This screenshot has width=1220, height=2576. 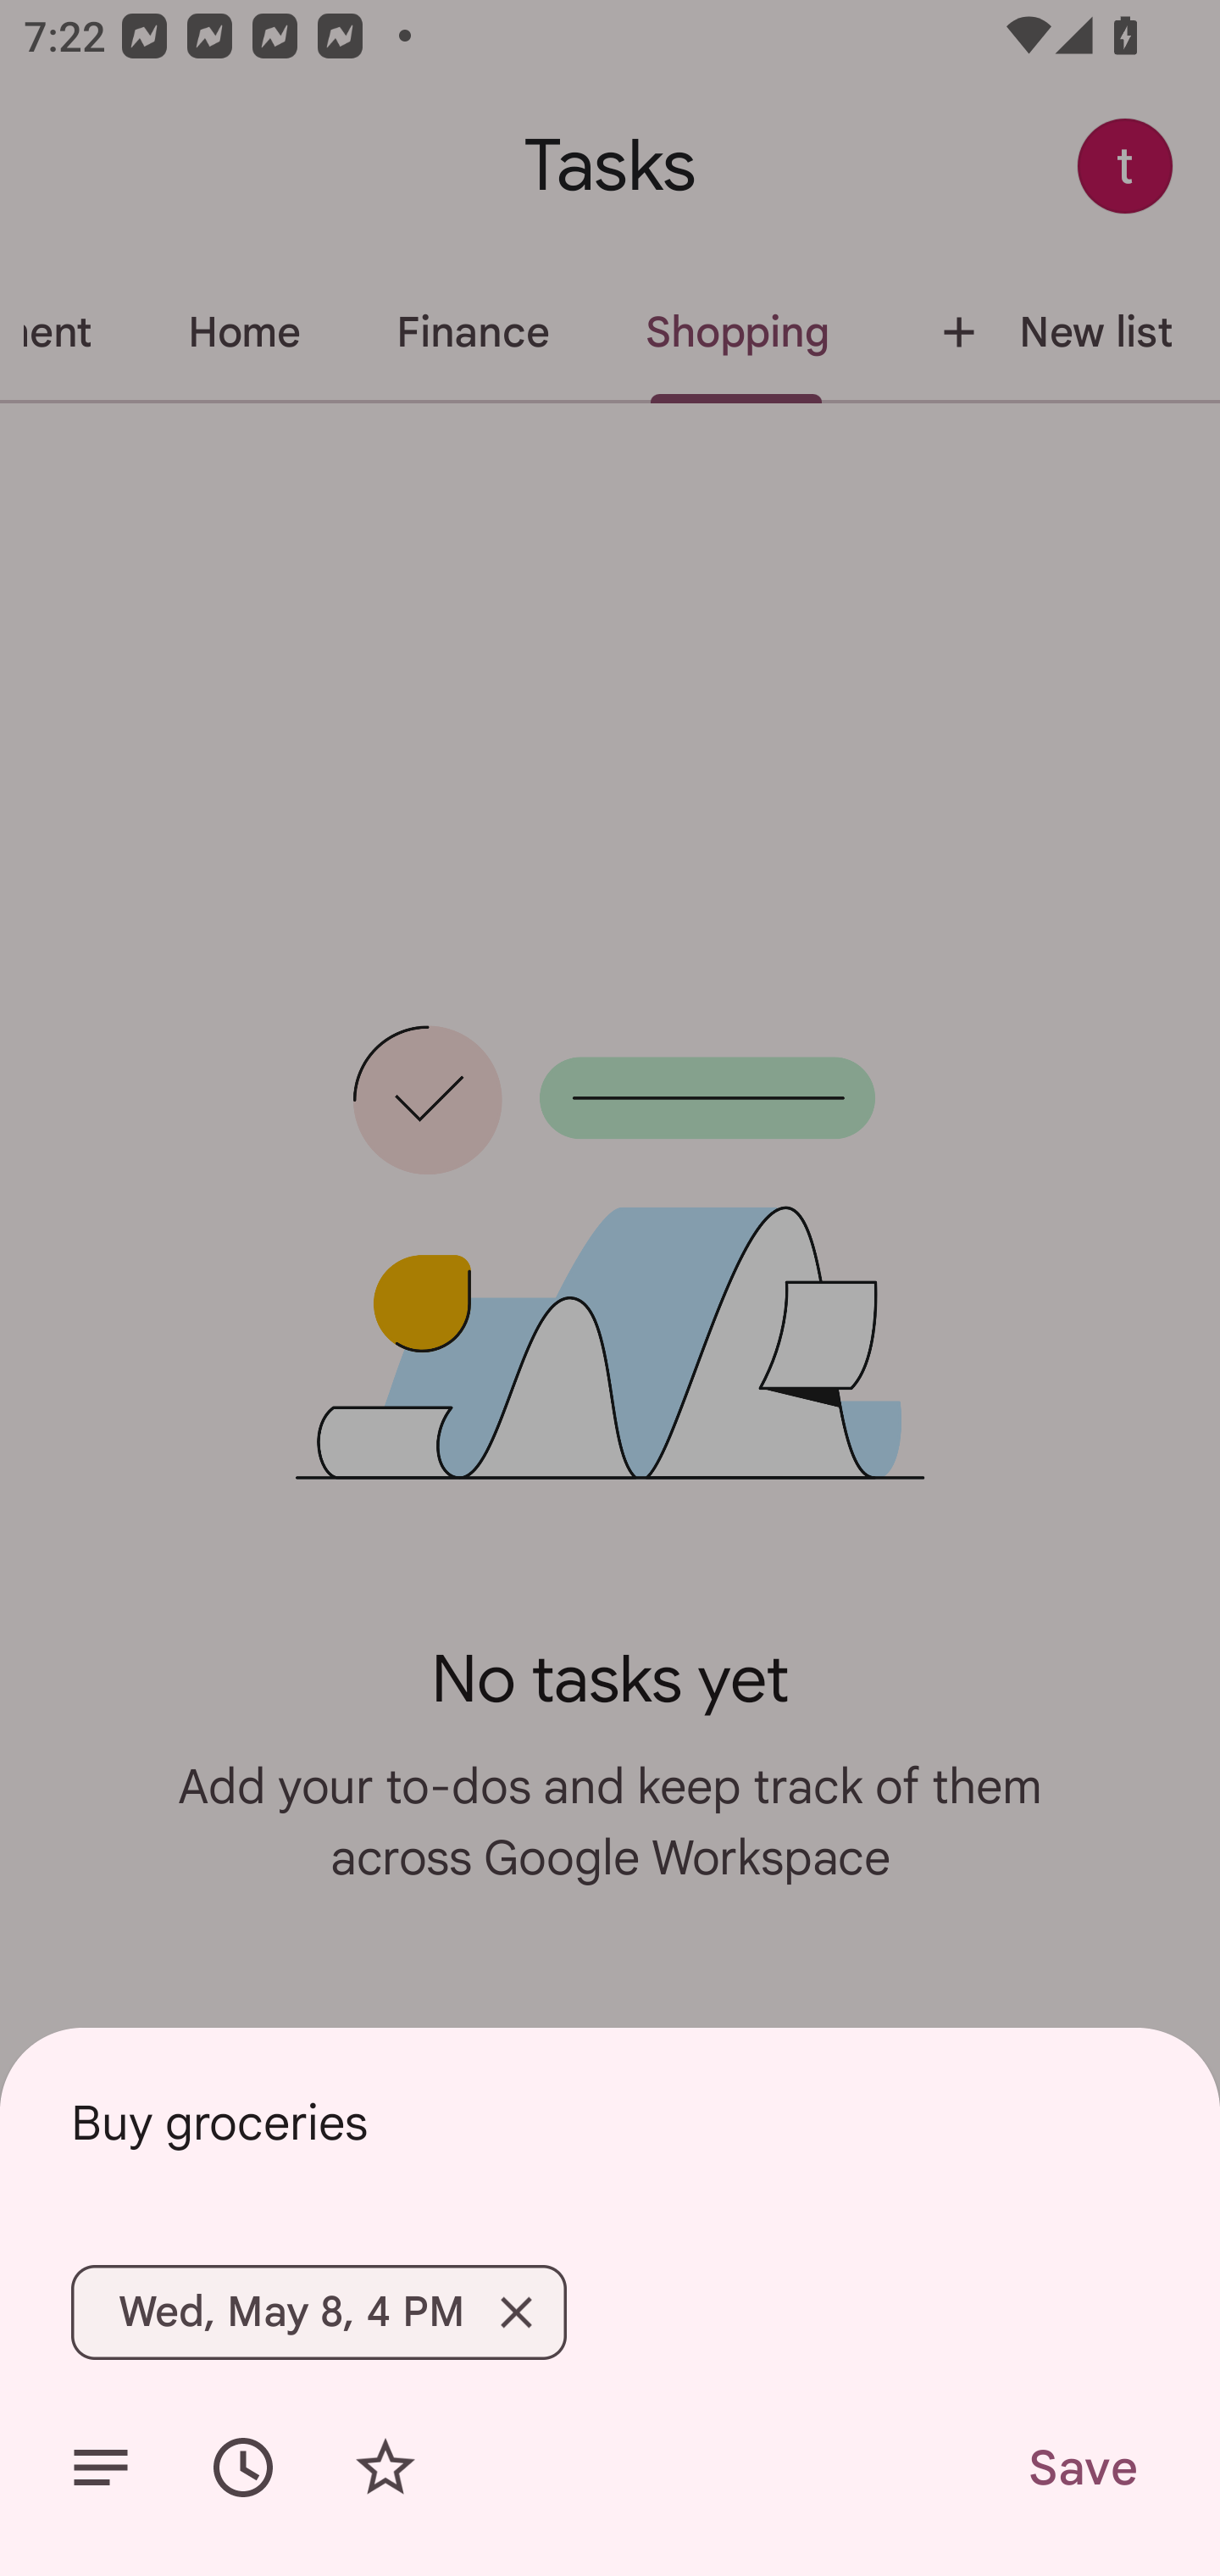 I want to click on Add details, so click(x=100, y=2468).